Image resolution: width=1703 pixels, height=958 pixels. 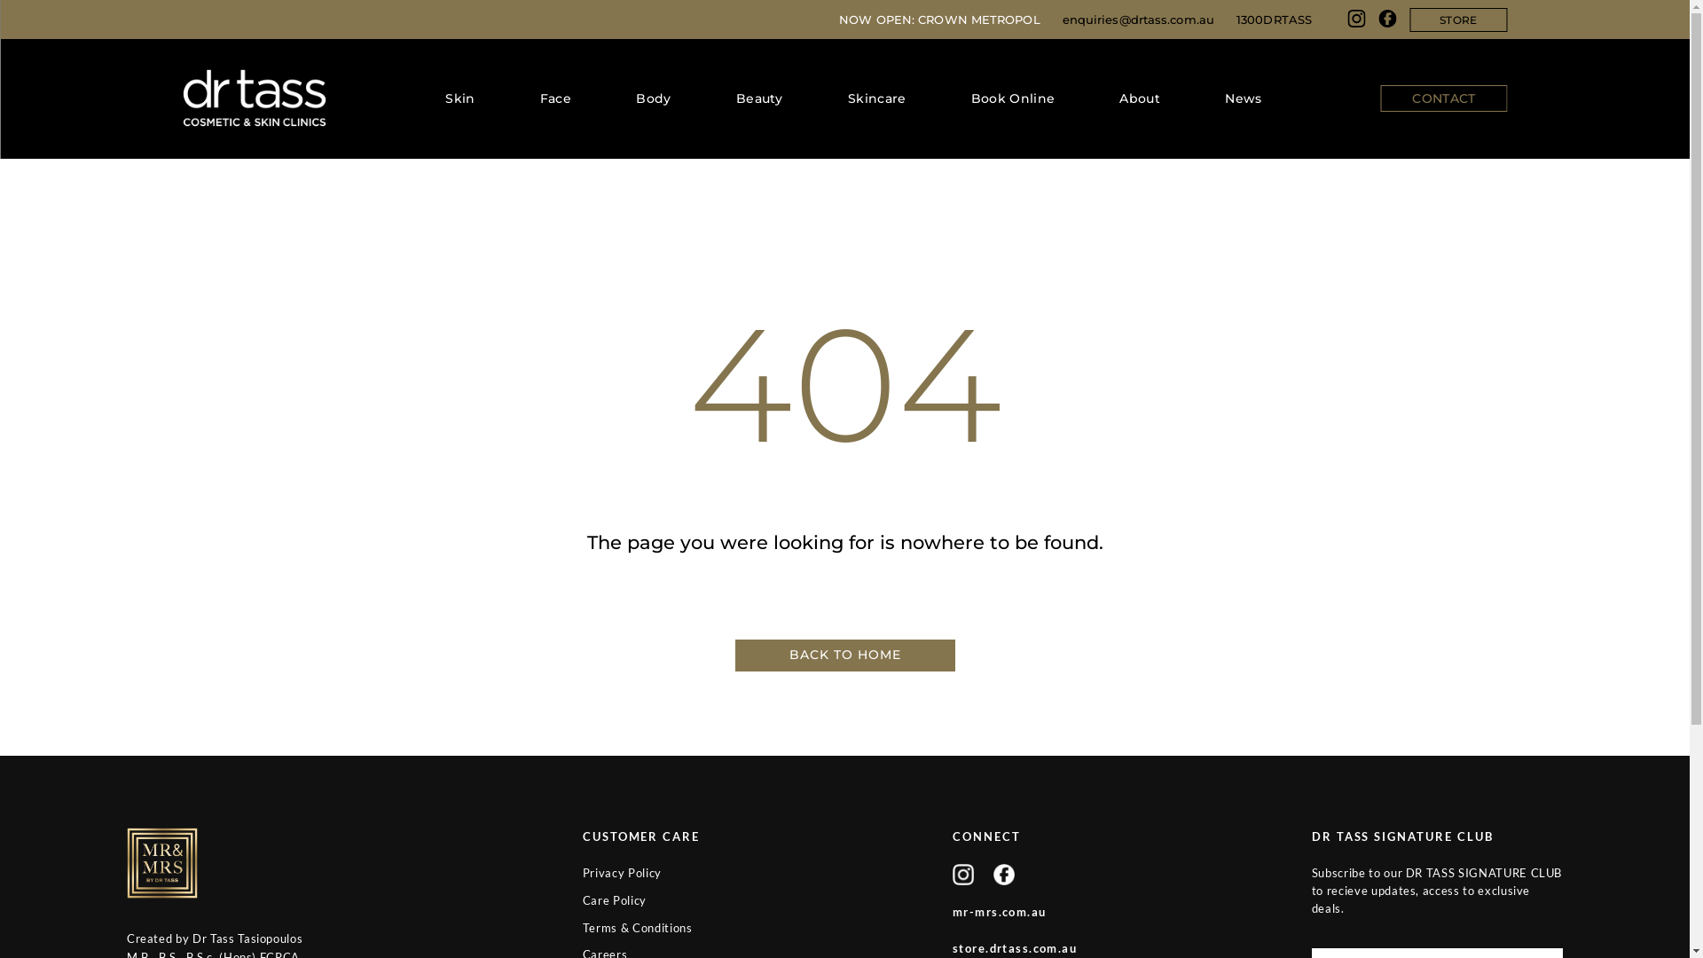 What do you see at coordinates (1444, 98) in the screenshot?
I see `CONTACT` at bounding box center [1444, 98].